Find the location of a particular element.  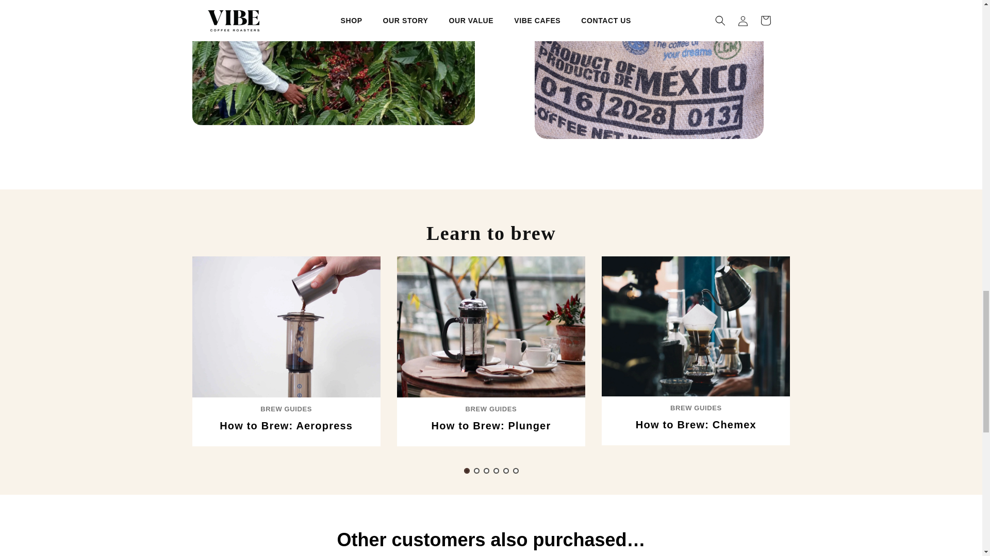

How to Brew: Plunger is located at coordinates (491, 426).